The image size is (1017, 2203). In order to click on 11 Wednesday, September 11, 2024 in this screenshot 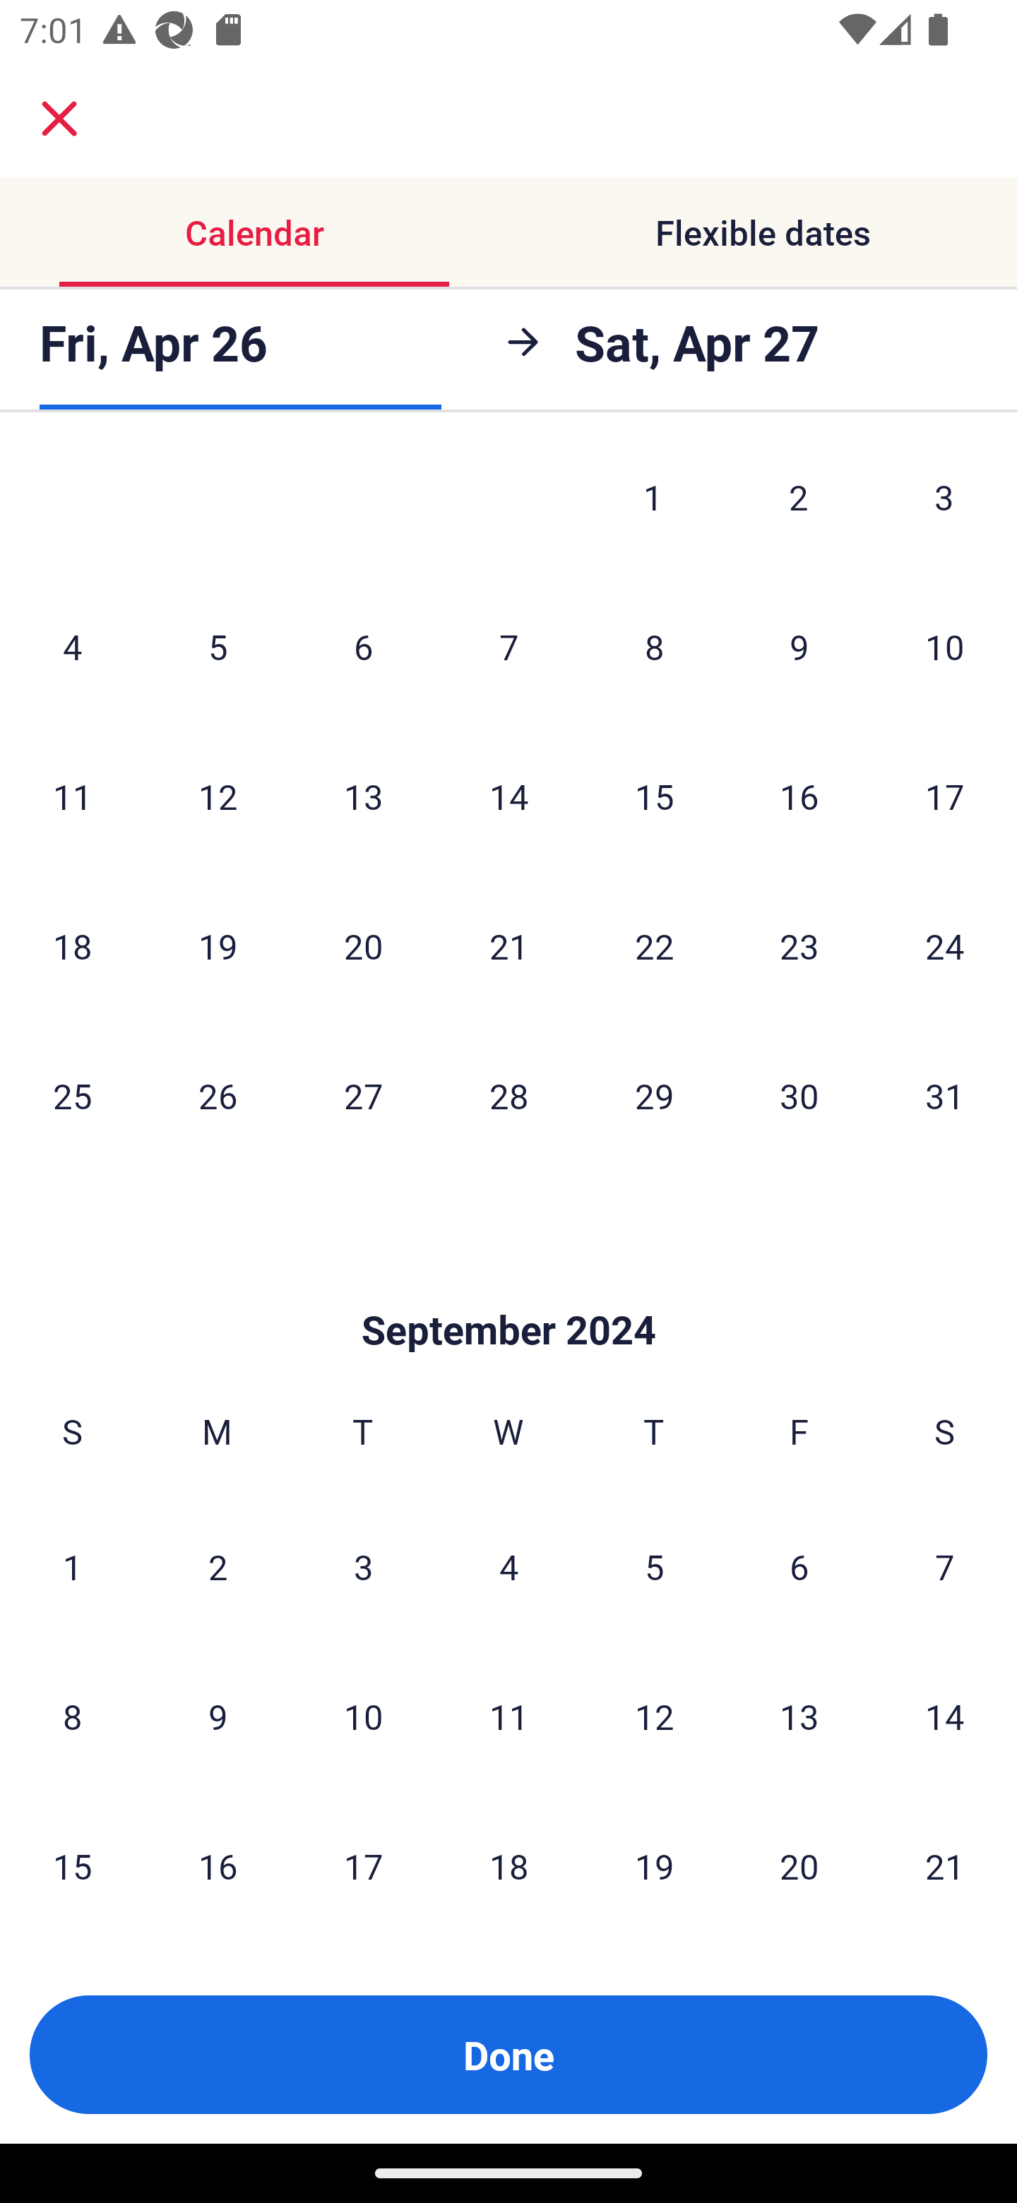, I will do `click(509, 1716)`.